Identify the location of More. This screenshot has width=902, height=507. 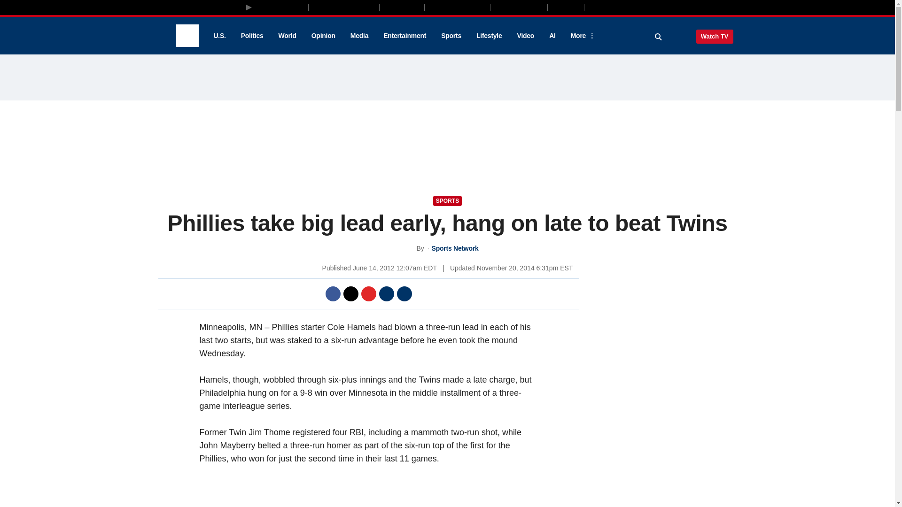
(581, 36).